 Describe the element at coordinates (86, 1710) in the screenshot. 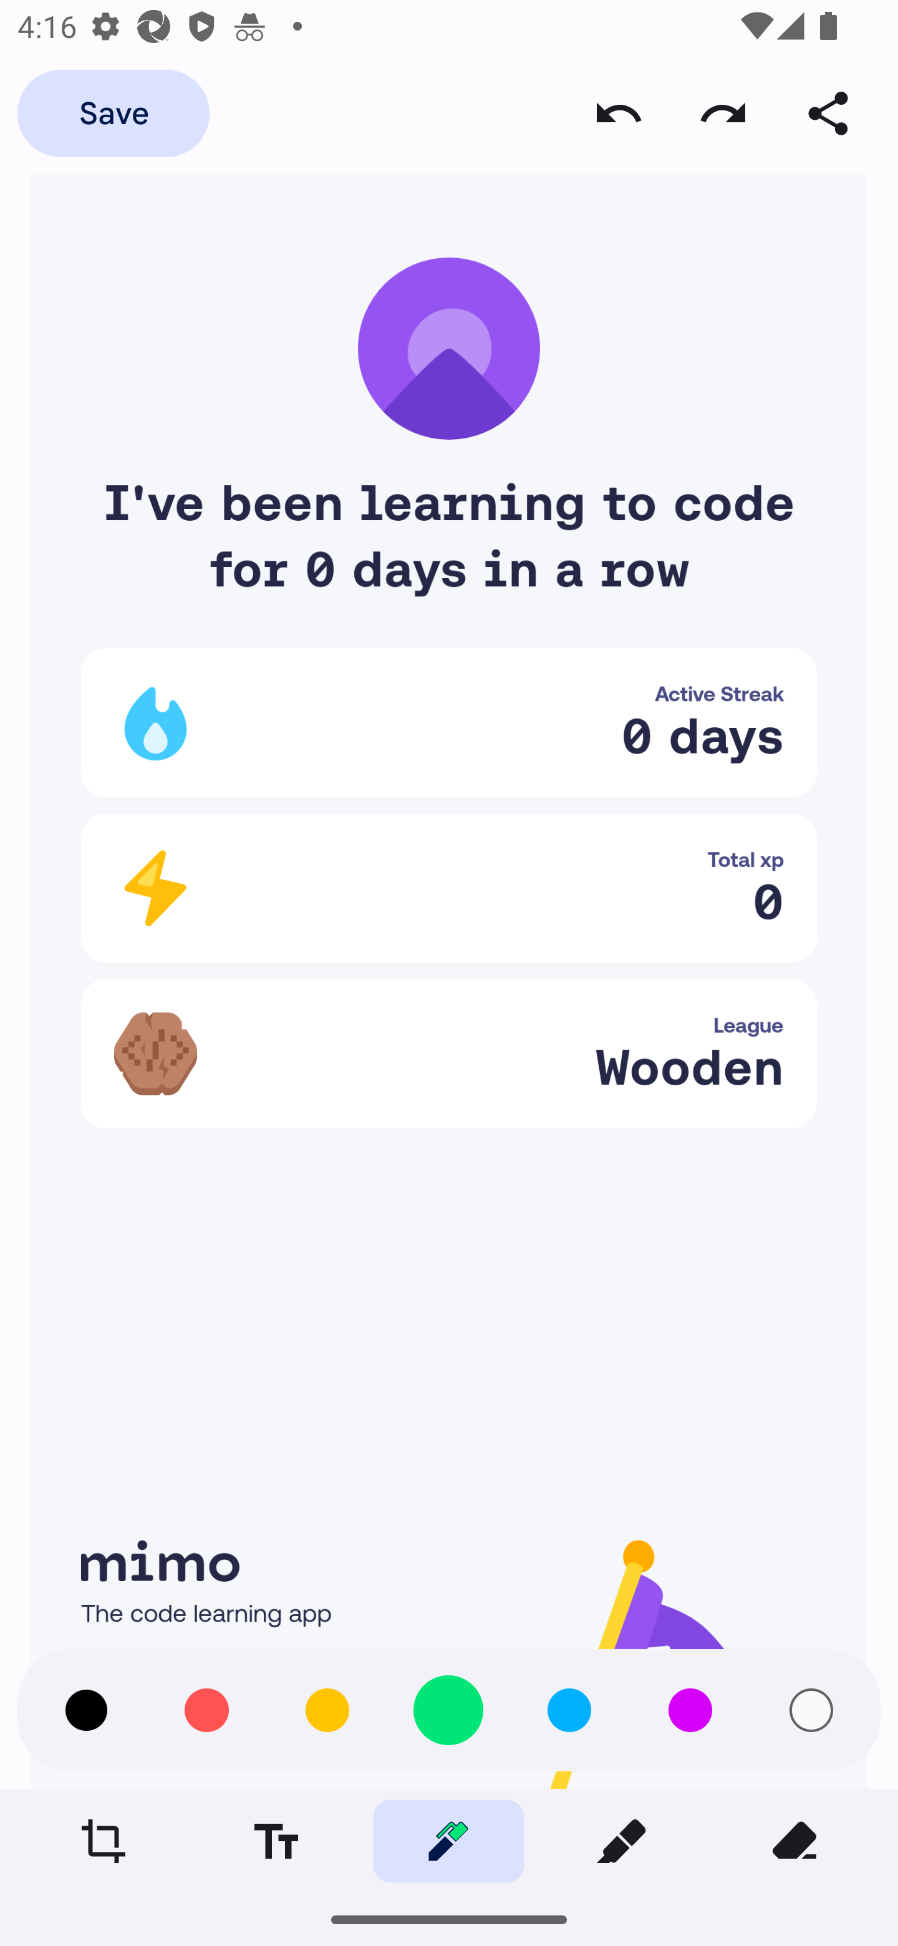

I see `Black` at that location.